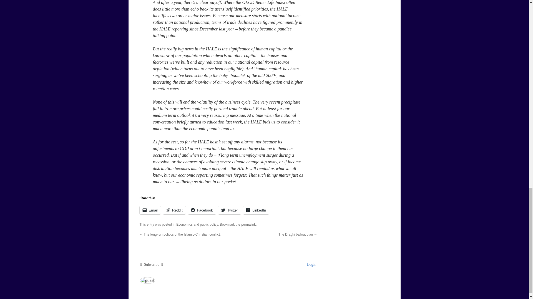  I want to click on permalink, so click(248, 224).